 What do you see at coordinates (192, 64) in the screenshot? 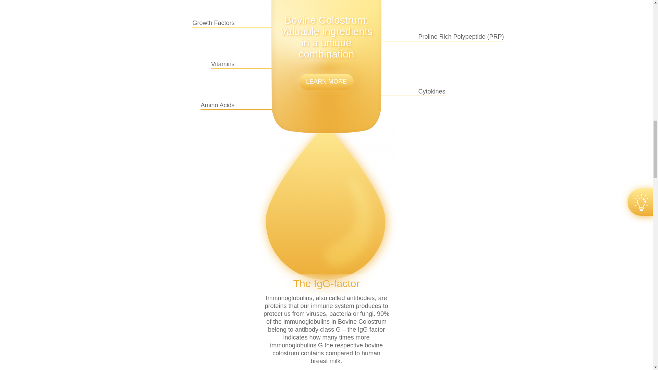
I see `Vitamins` at bounding box center [192, 64].